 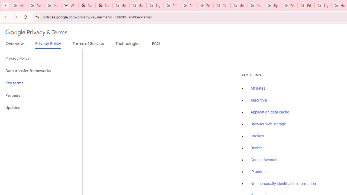 What do you see at coordinates (36, 32) in the screenshot?
I see `Privacy & Terms` at bounding box center [36, 32].